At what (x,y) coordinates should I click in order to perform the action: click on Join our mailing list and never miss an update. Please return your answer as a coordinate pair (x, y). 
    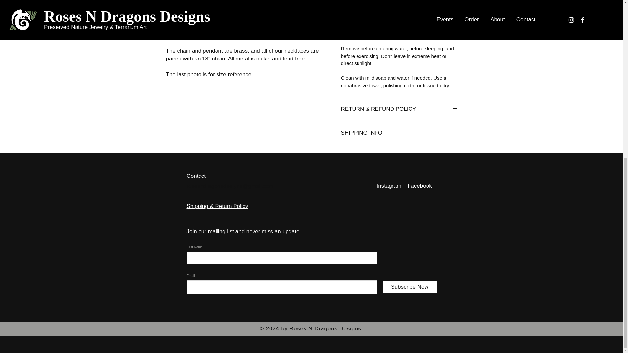
    Looking at the image, I should click on (243, 231).